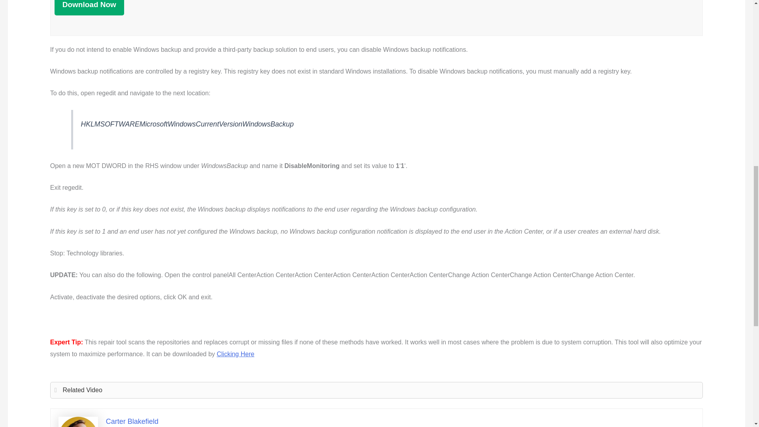  Describe the element at coordinates (89, 8) in the screenshot. I see `Download Now` at that location.